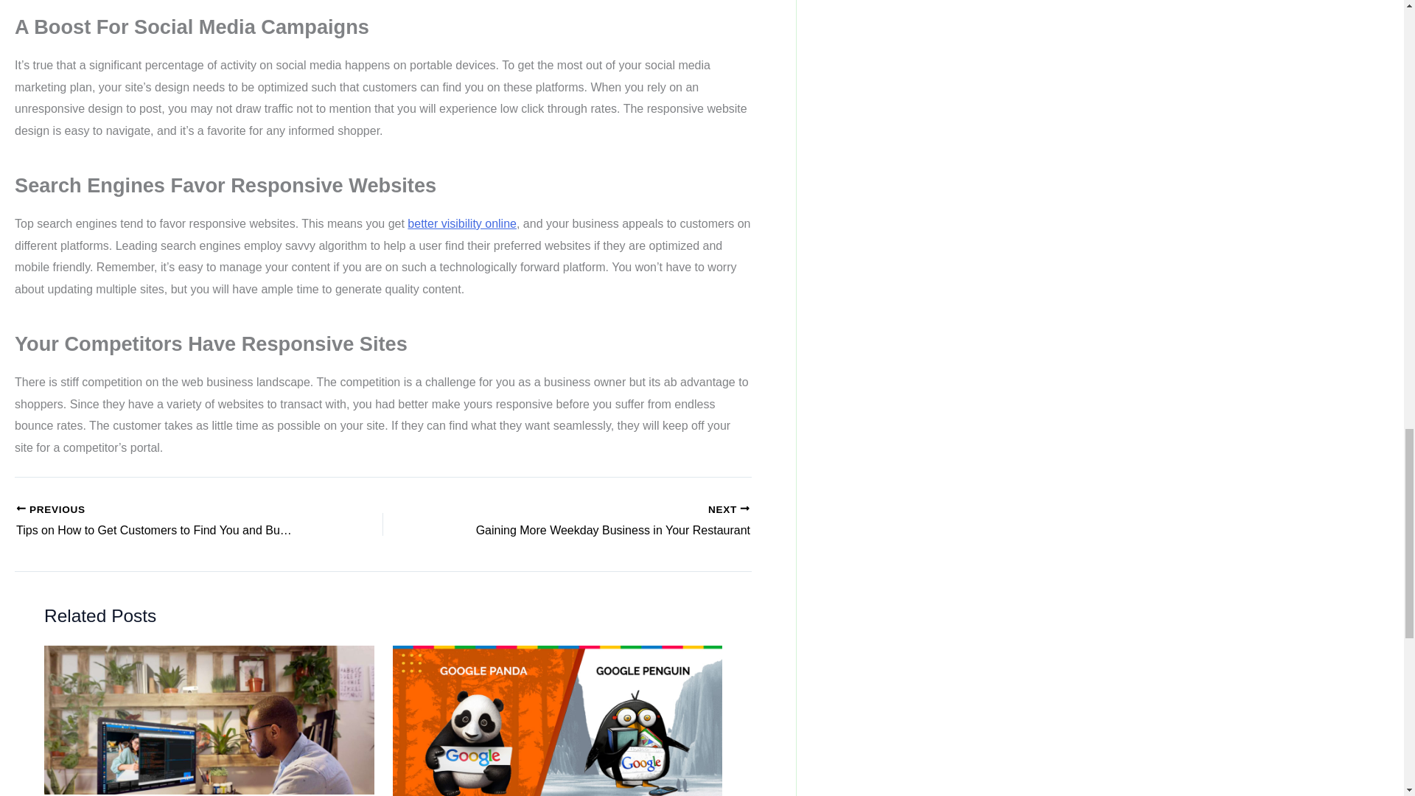 The width and height of the screenshot is (1415, 796). I want to click on better visibility online, so click(461, 223).